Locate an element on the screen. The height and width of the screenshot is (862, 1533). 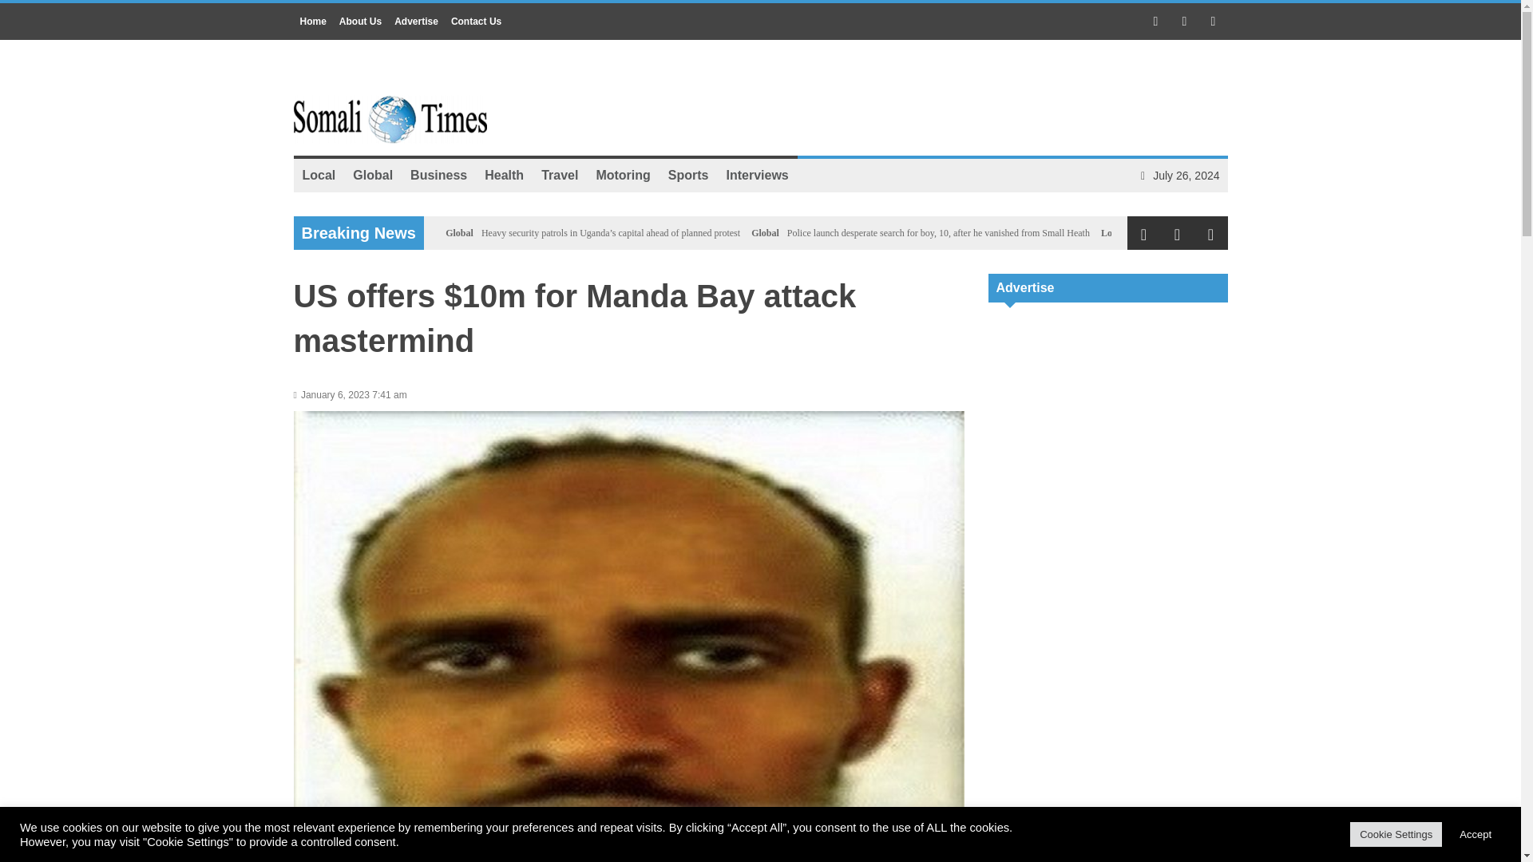
Advertisement is located at coordinates (1108, 828).